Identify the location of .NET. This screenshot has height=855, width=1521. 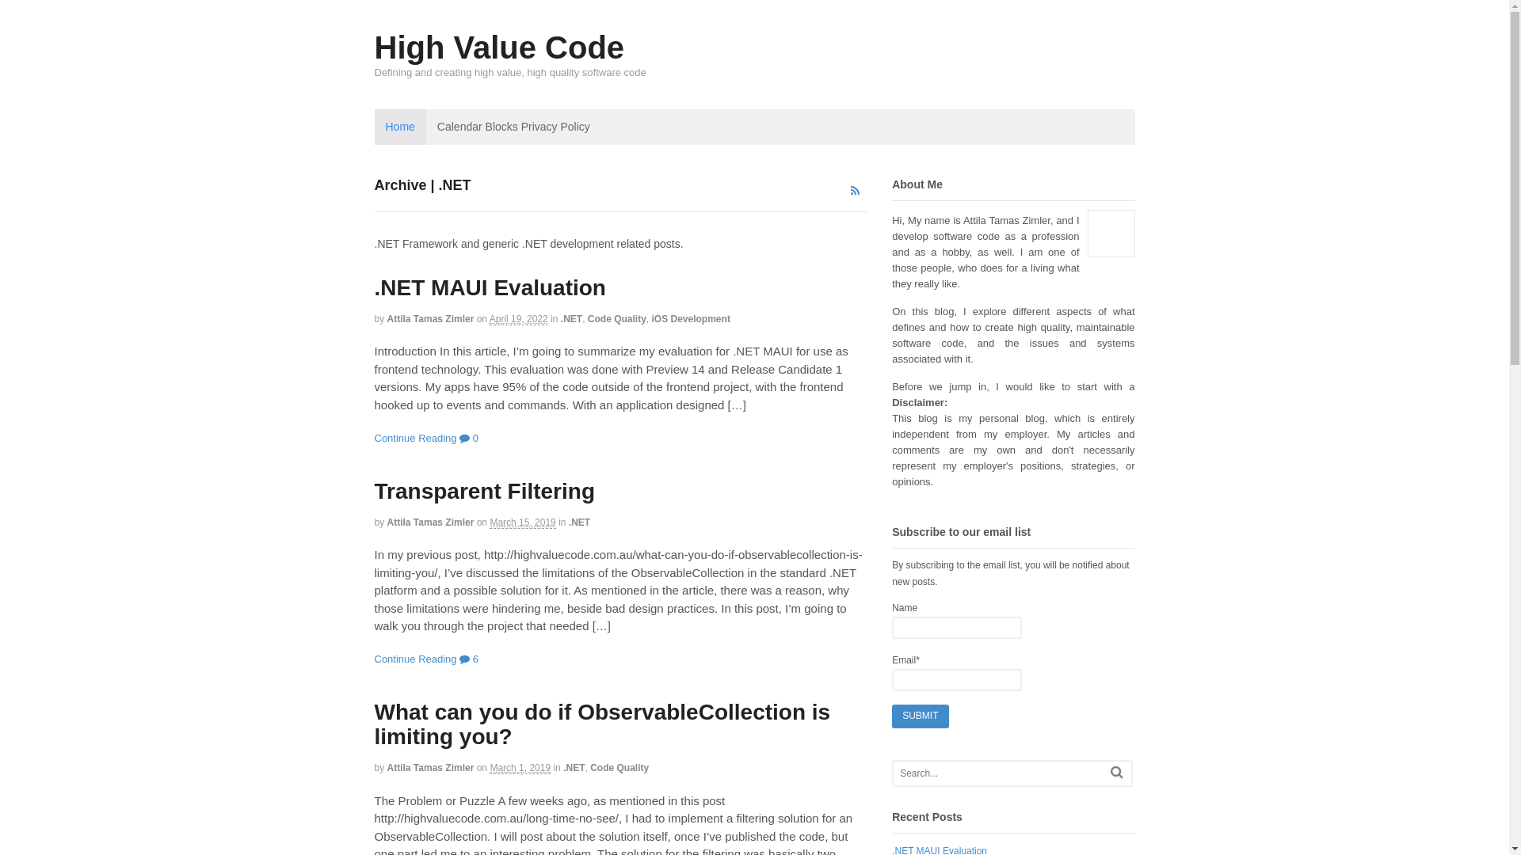
(574, 768).